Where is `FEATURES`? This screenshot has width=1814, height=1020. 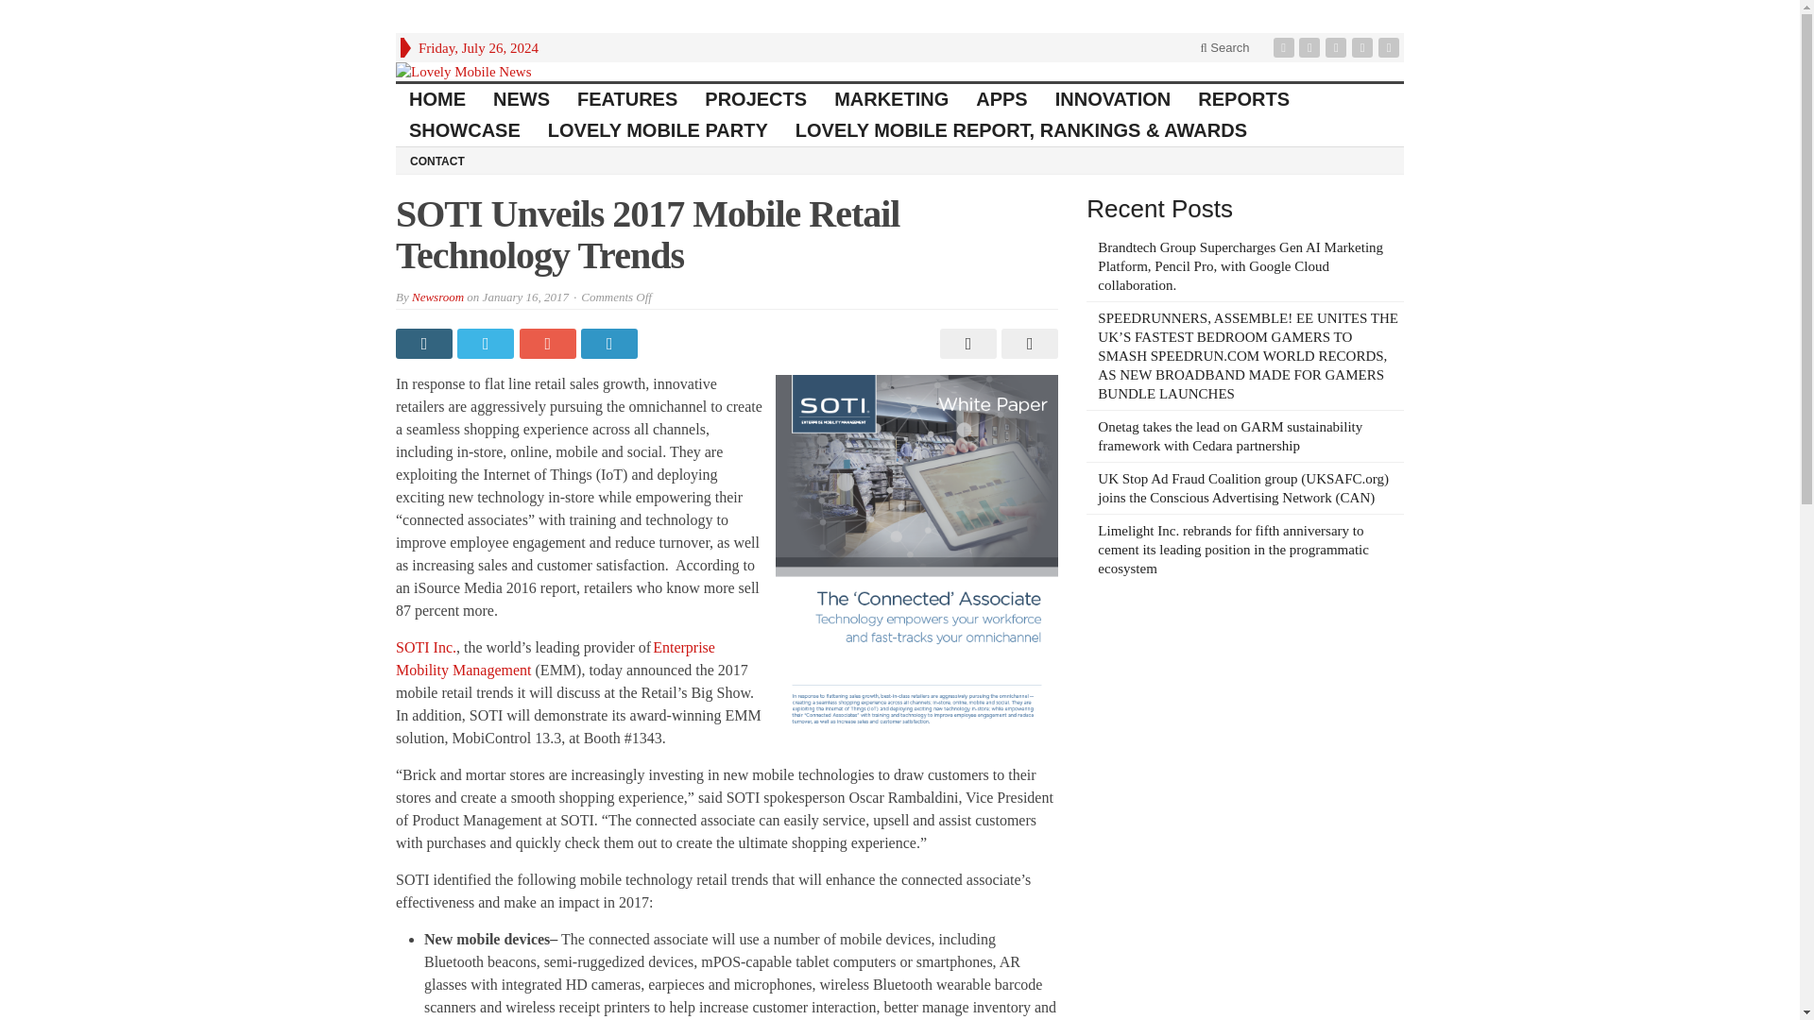
FEATURES is located at coordinates (627, 99).